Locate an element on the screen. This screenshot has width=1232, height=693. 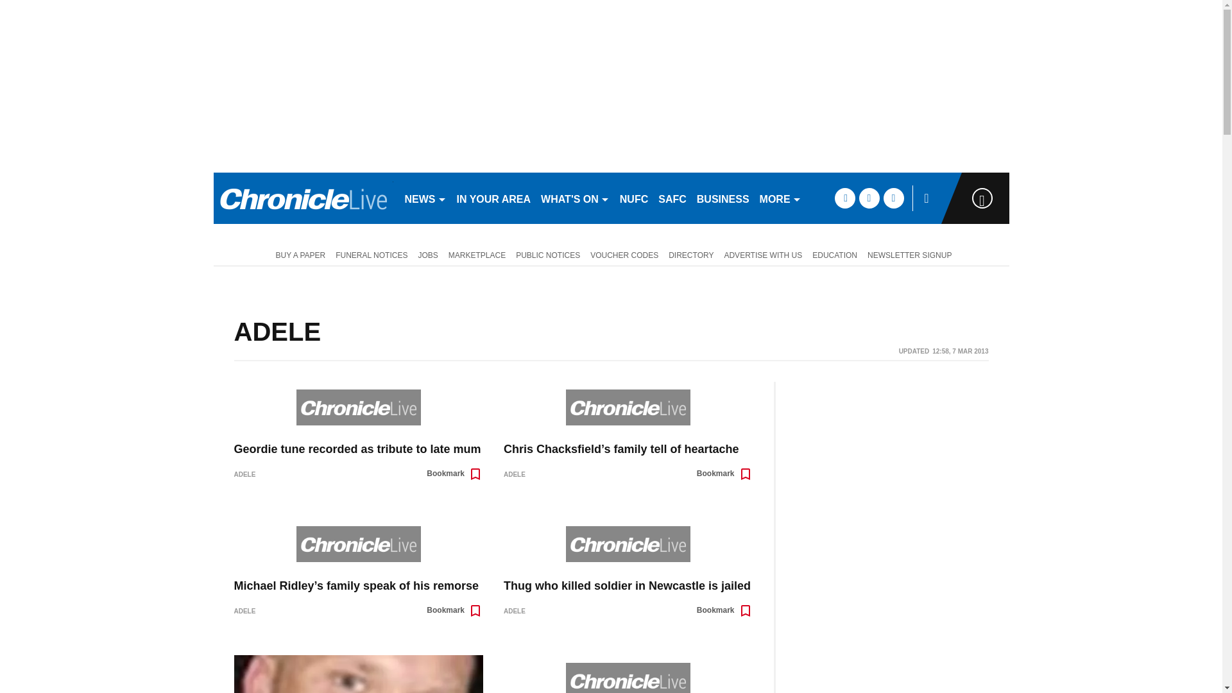
WHAT'S ON is located at coordinates (575, 198).